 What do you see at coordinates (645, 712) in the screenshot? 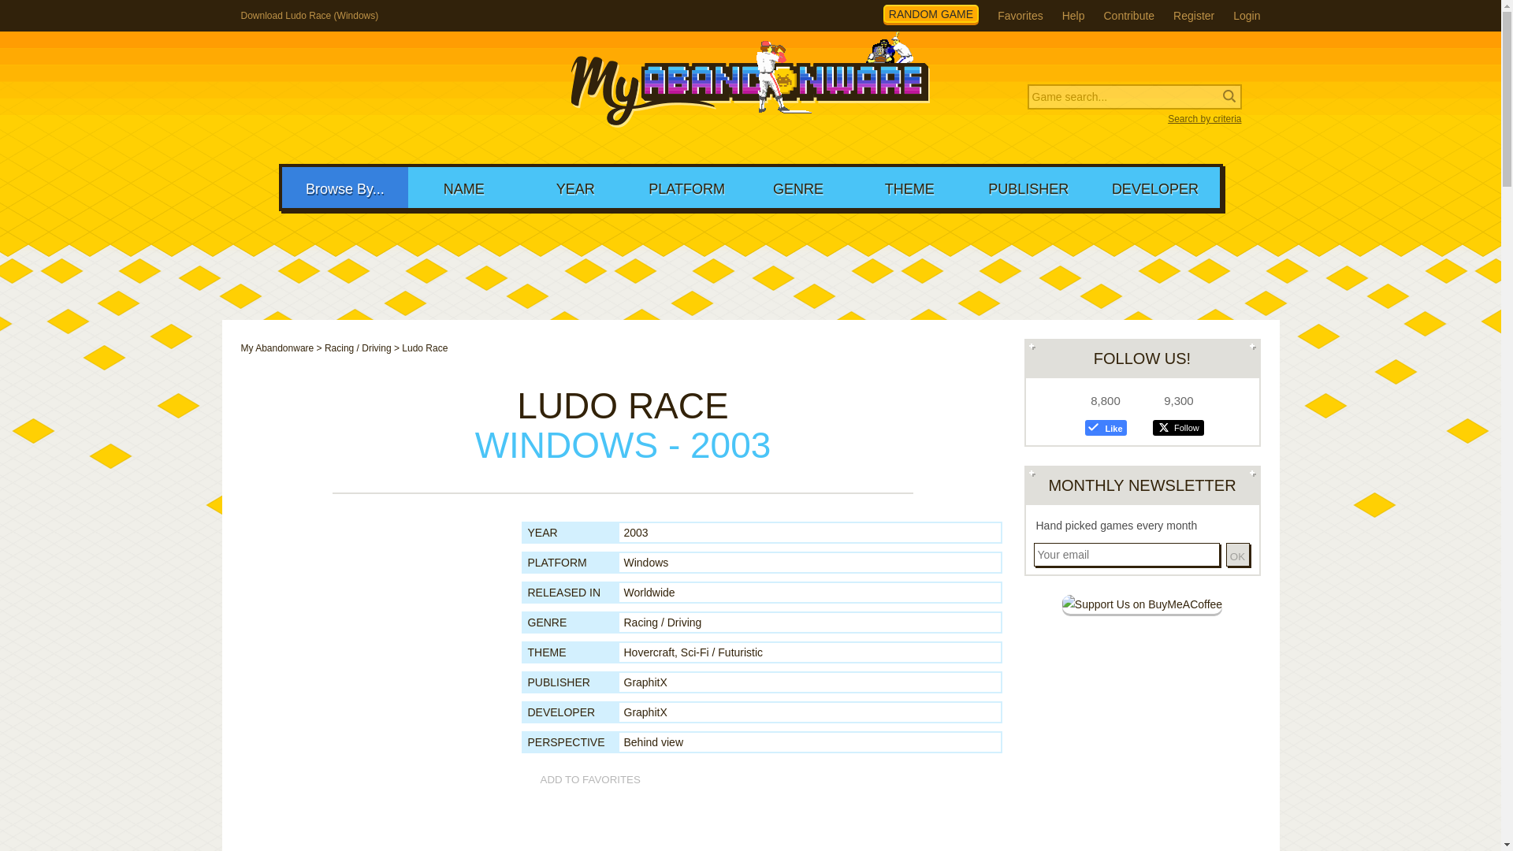
I see `GraphitX` at bounding box center [645, 712].